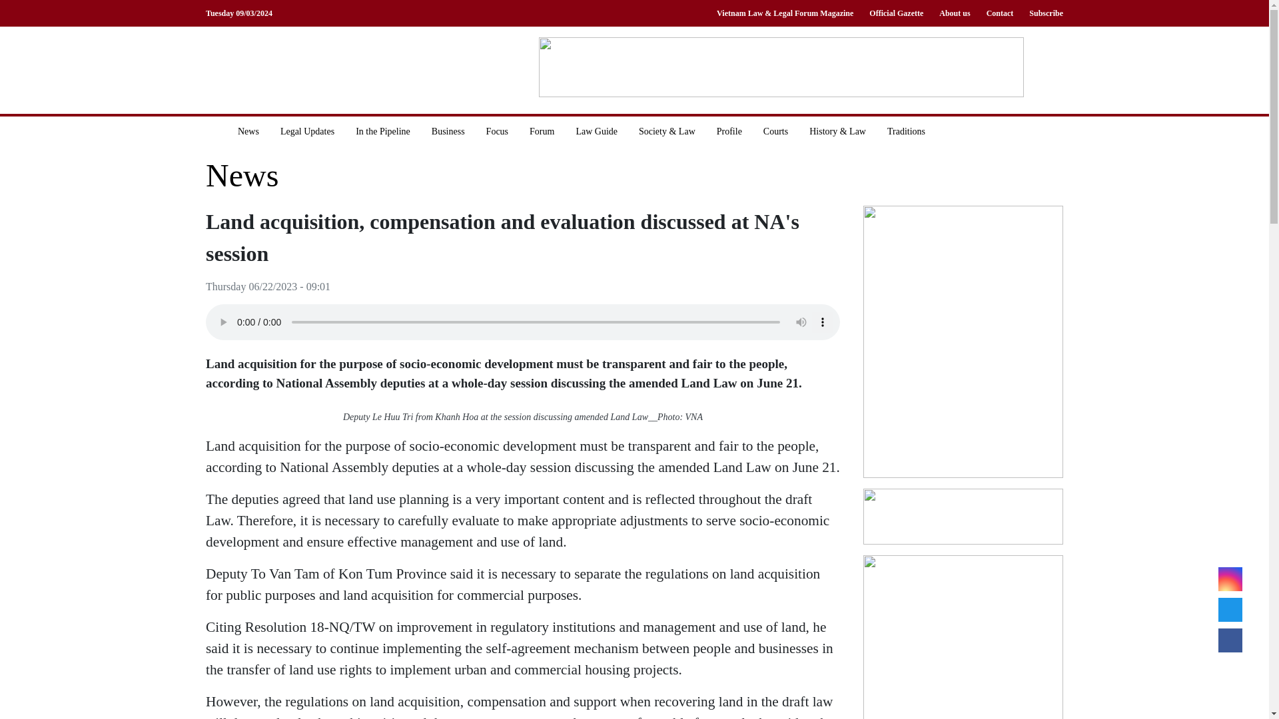  What do you see at coordinates (895, 13) in the screenshot?
I see `Official Gazette` at bounding box center [895, 13].